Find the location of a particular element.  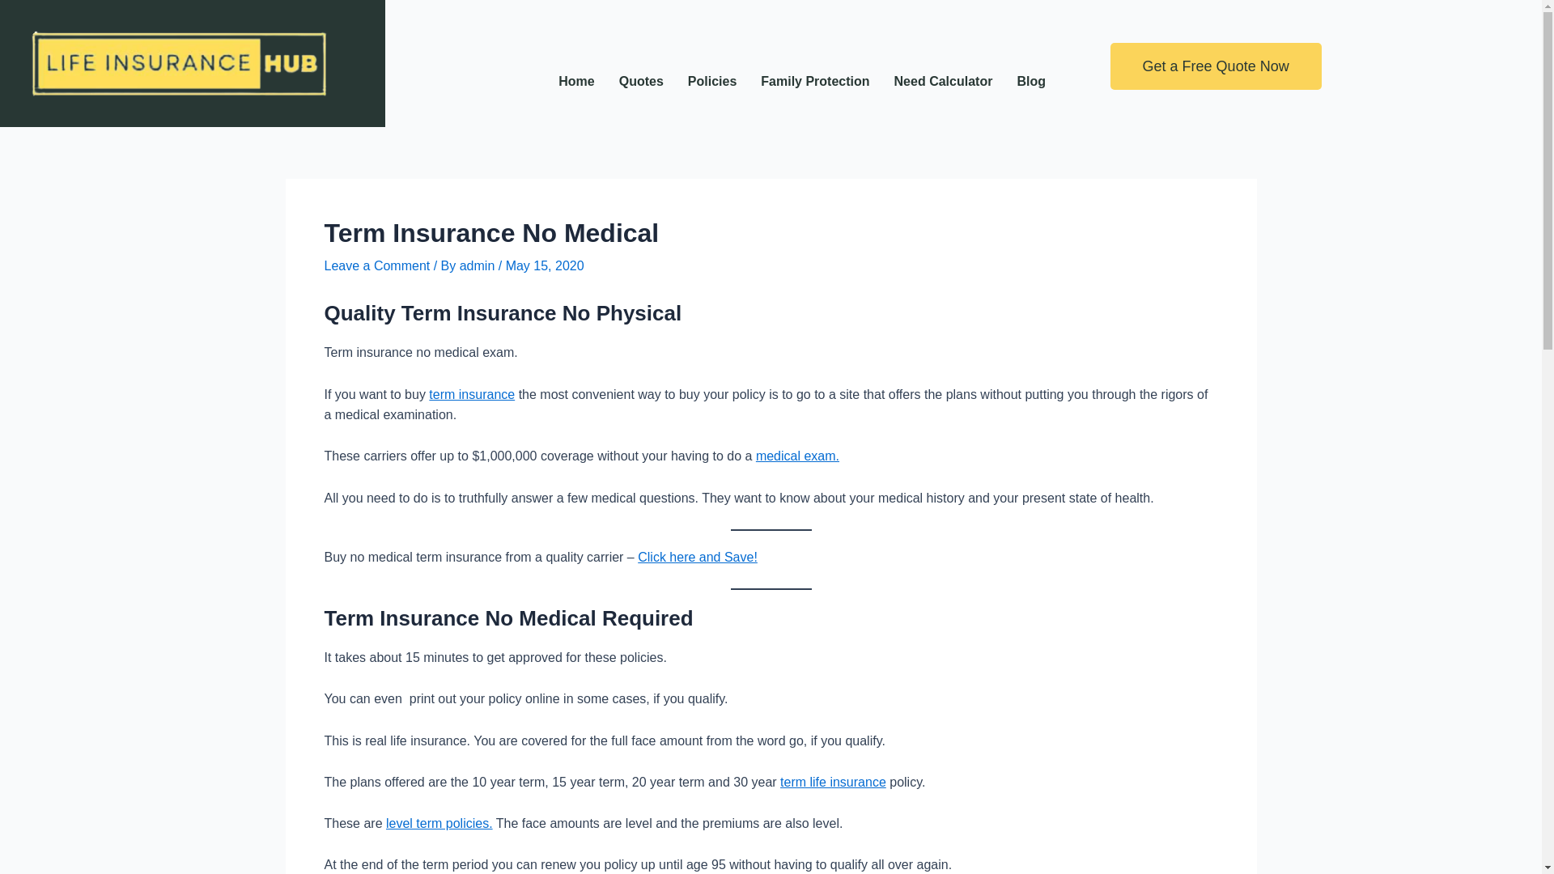

admin is located at coordinates (479, 265).